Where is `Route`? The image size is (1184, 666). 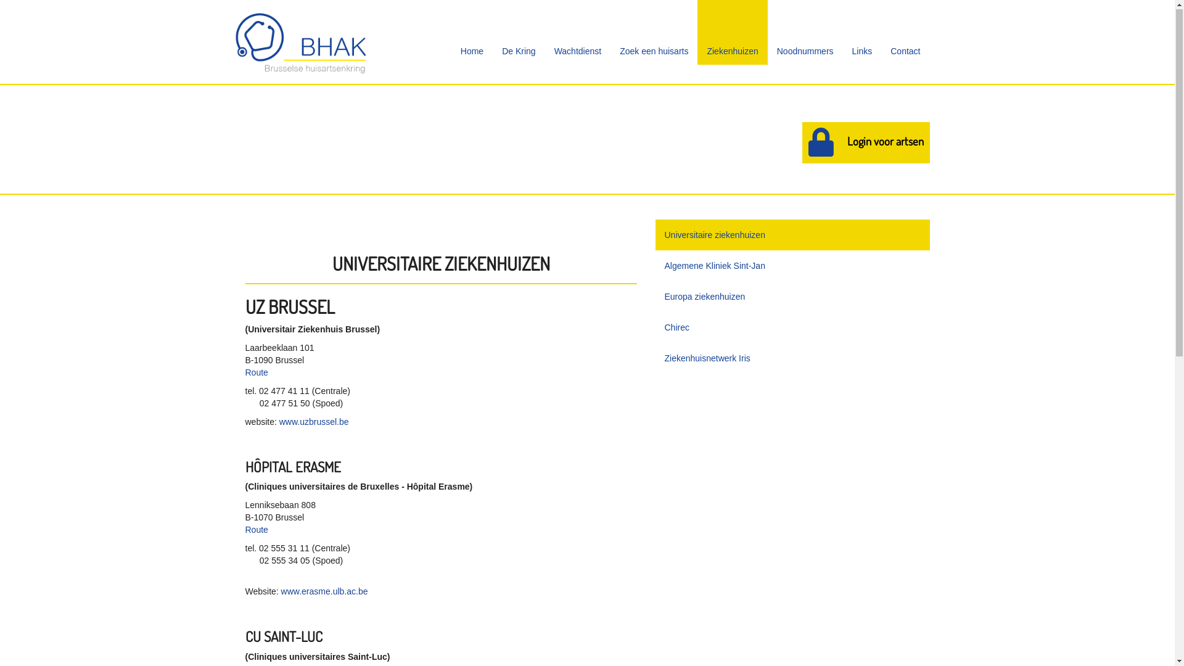
Route is located at coordinates (257, 372).